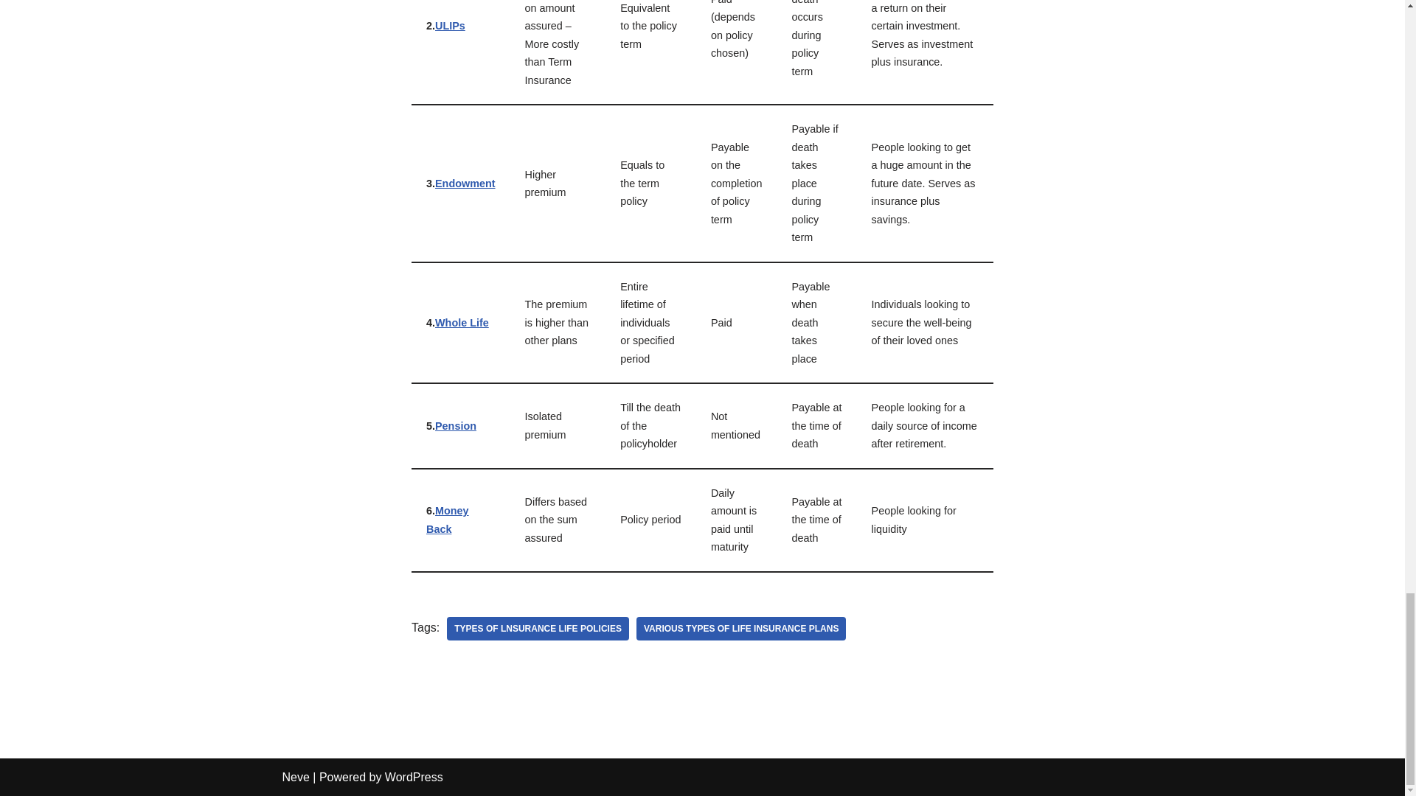 Image resolution: width=1416 pixels, height=796 pixels. I want to click on VARIOUS TYPES OF LIFE INSURANCE PLANS, so click(740, 629).